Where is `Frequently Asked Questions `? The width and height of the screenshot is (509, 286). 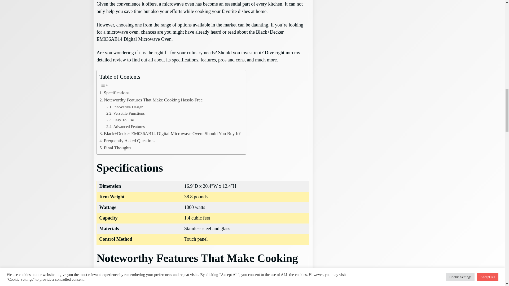
Frequently Asked Questions  is located at coordinates (128, 141).